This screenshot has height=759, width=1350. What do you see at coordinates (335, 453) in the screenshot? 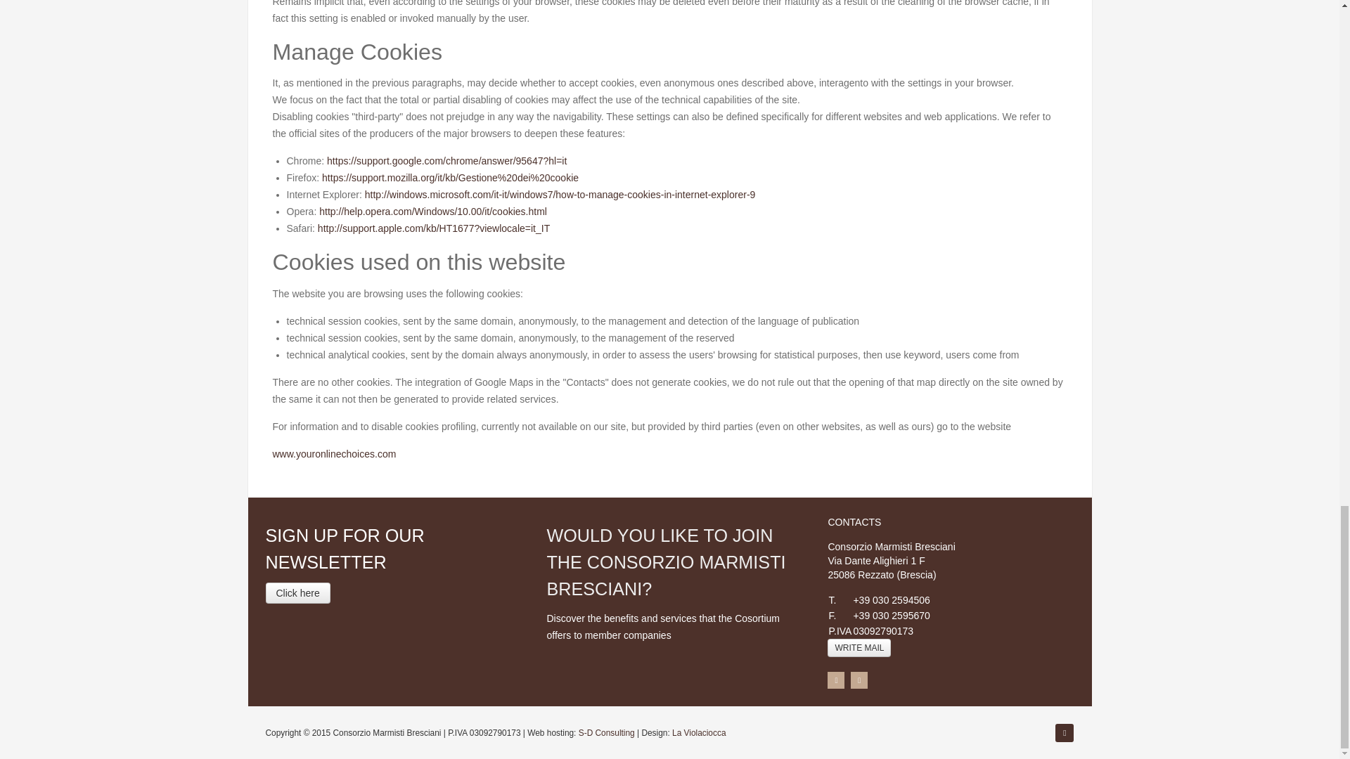
I see `www.youronlinechoices.com` at bounding box center [335, 453].